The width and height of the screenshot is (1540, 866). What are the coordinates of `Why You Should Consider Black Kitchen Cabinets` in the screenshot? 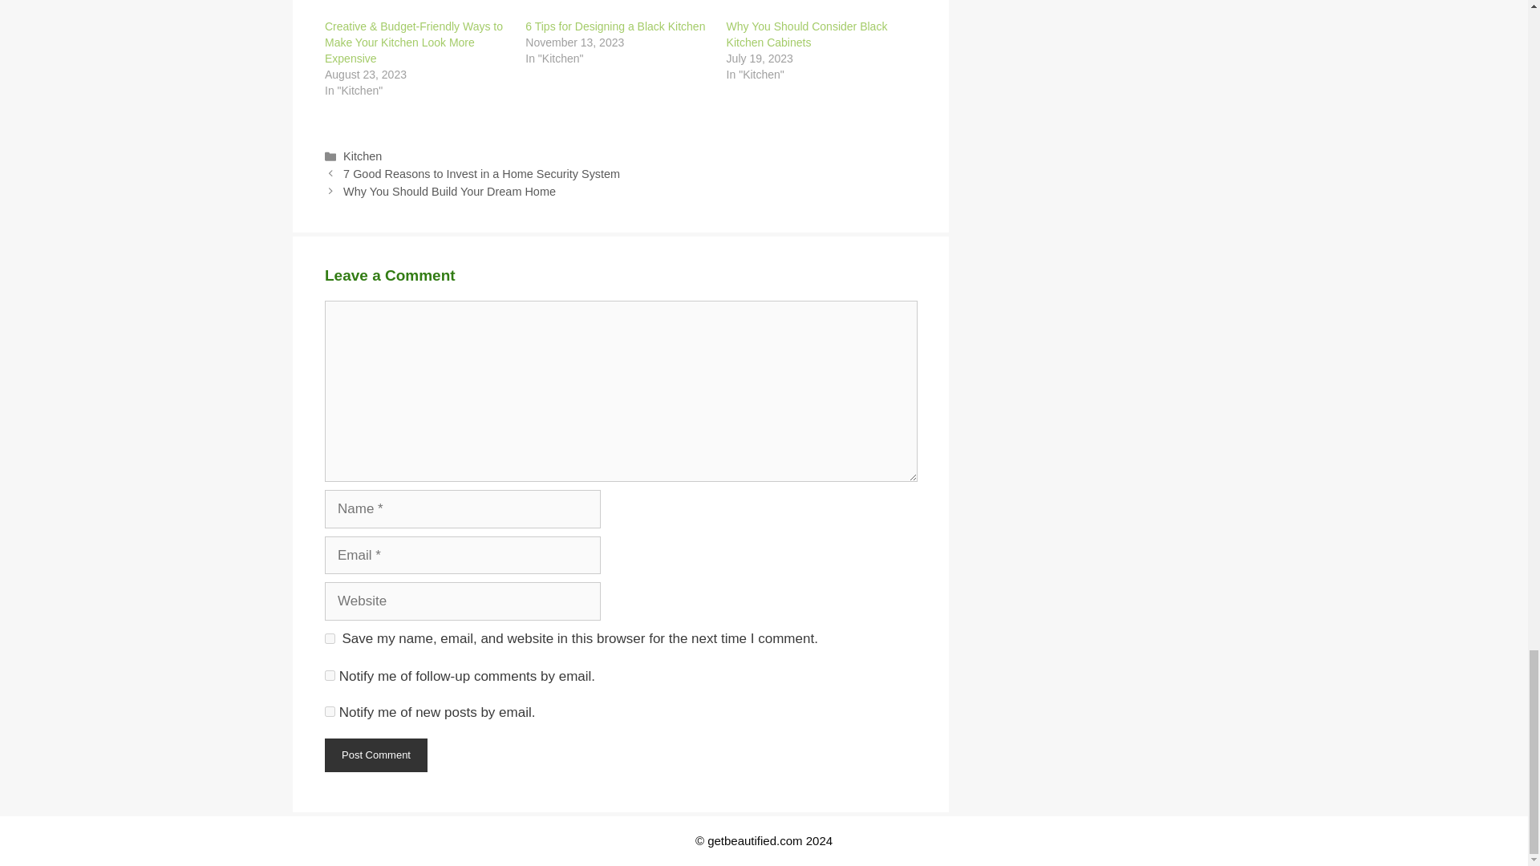 It's located at (819, 9).